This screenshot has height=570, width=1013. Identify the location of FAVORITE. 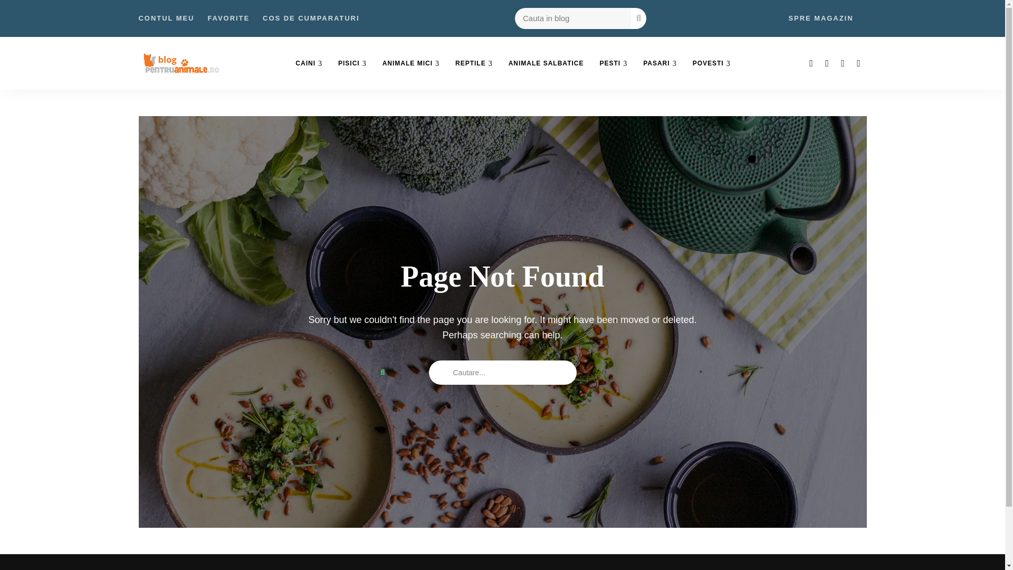
(228, 18).